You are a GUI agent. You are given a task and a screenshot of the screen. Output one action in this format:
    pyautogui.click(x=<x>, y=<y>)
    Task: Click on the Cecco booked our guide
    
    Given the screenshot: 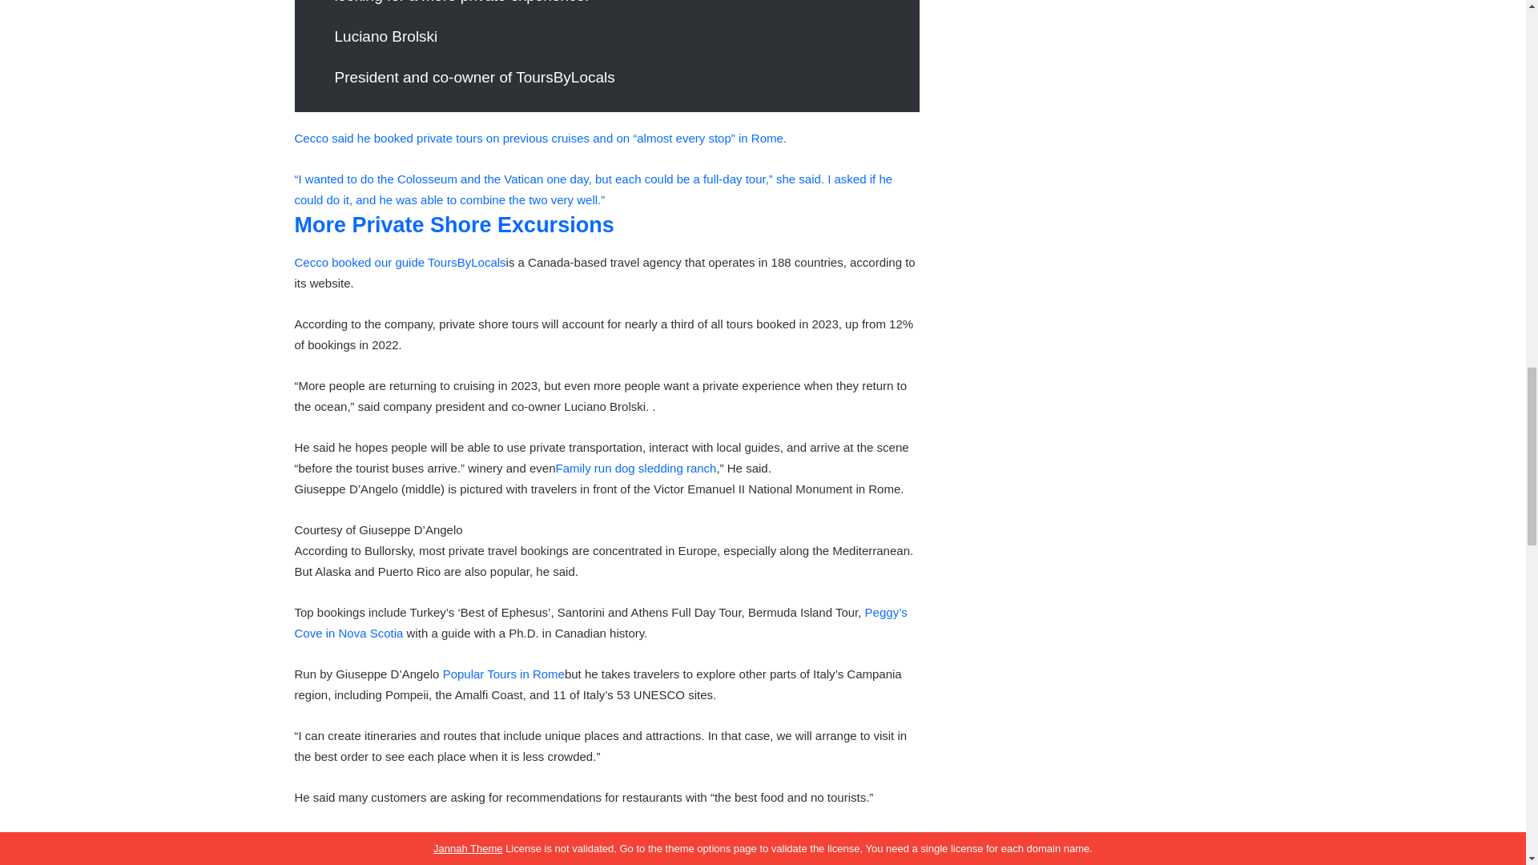 What is the action you would take?
    pyautogui.click(x=362, y=261)
    